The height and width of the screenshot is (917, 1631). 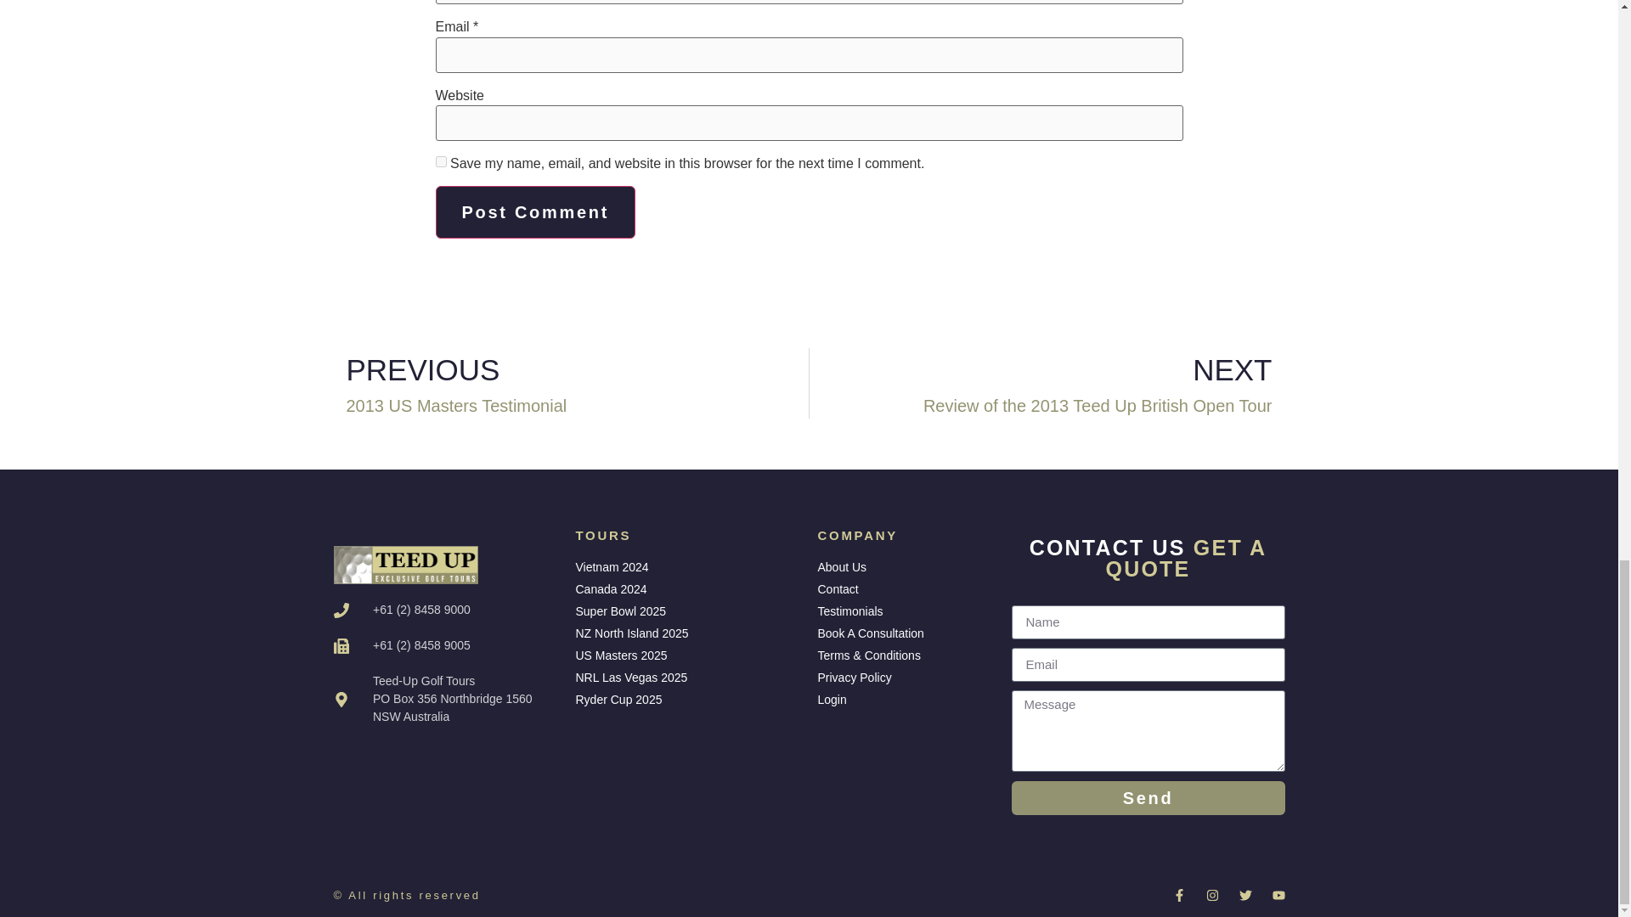 I want to click on Ryder Cup 2025, so click(x=1148, y=798).